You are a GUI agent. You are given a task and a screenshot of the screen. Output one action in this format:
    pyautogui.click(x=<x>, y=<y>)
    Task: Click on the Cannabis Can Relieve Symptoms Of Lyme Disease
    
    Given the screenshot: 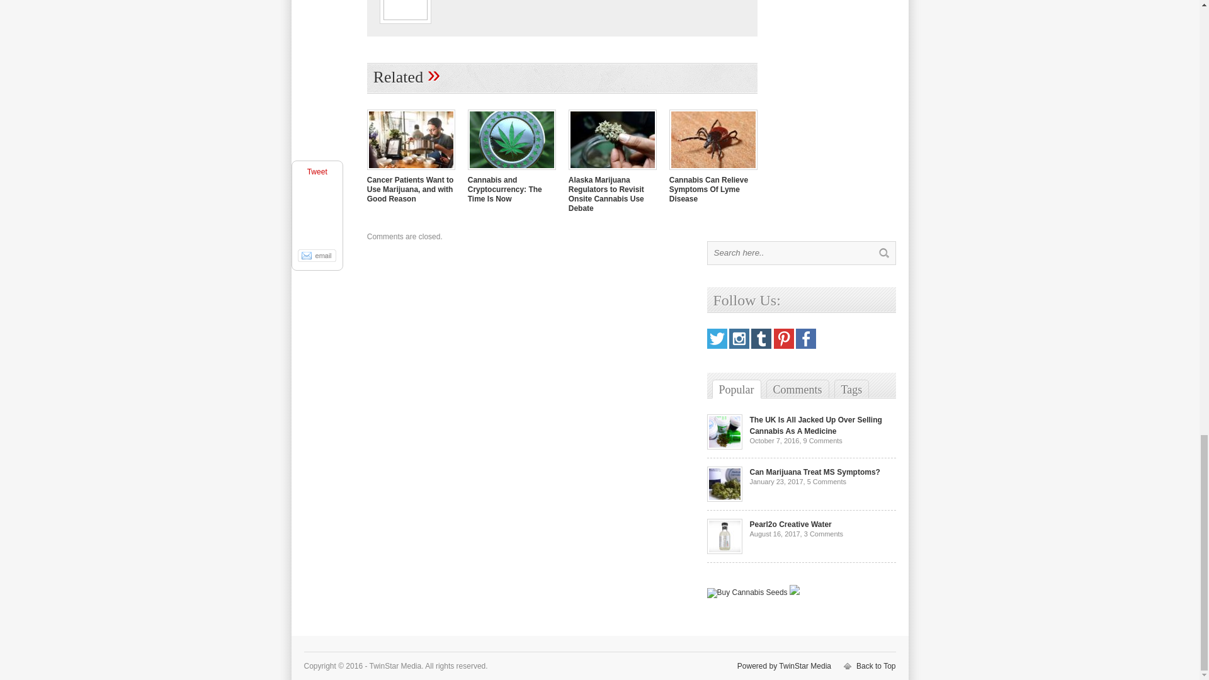 What is the action you would take?
    pyautogui.click(x=709, y=189)
    